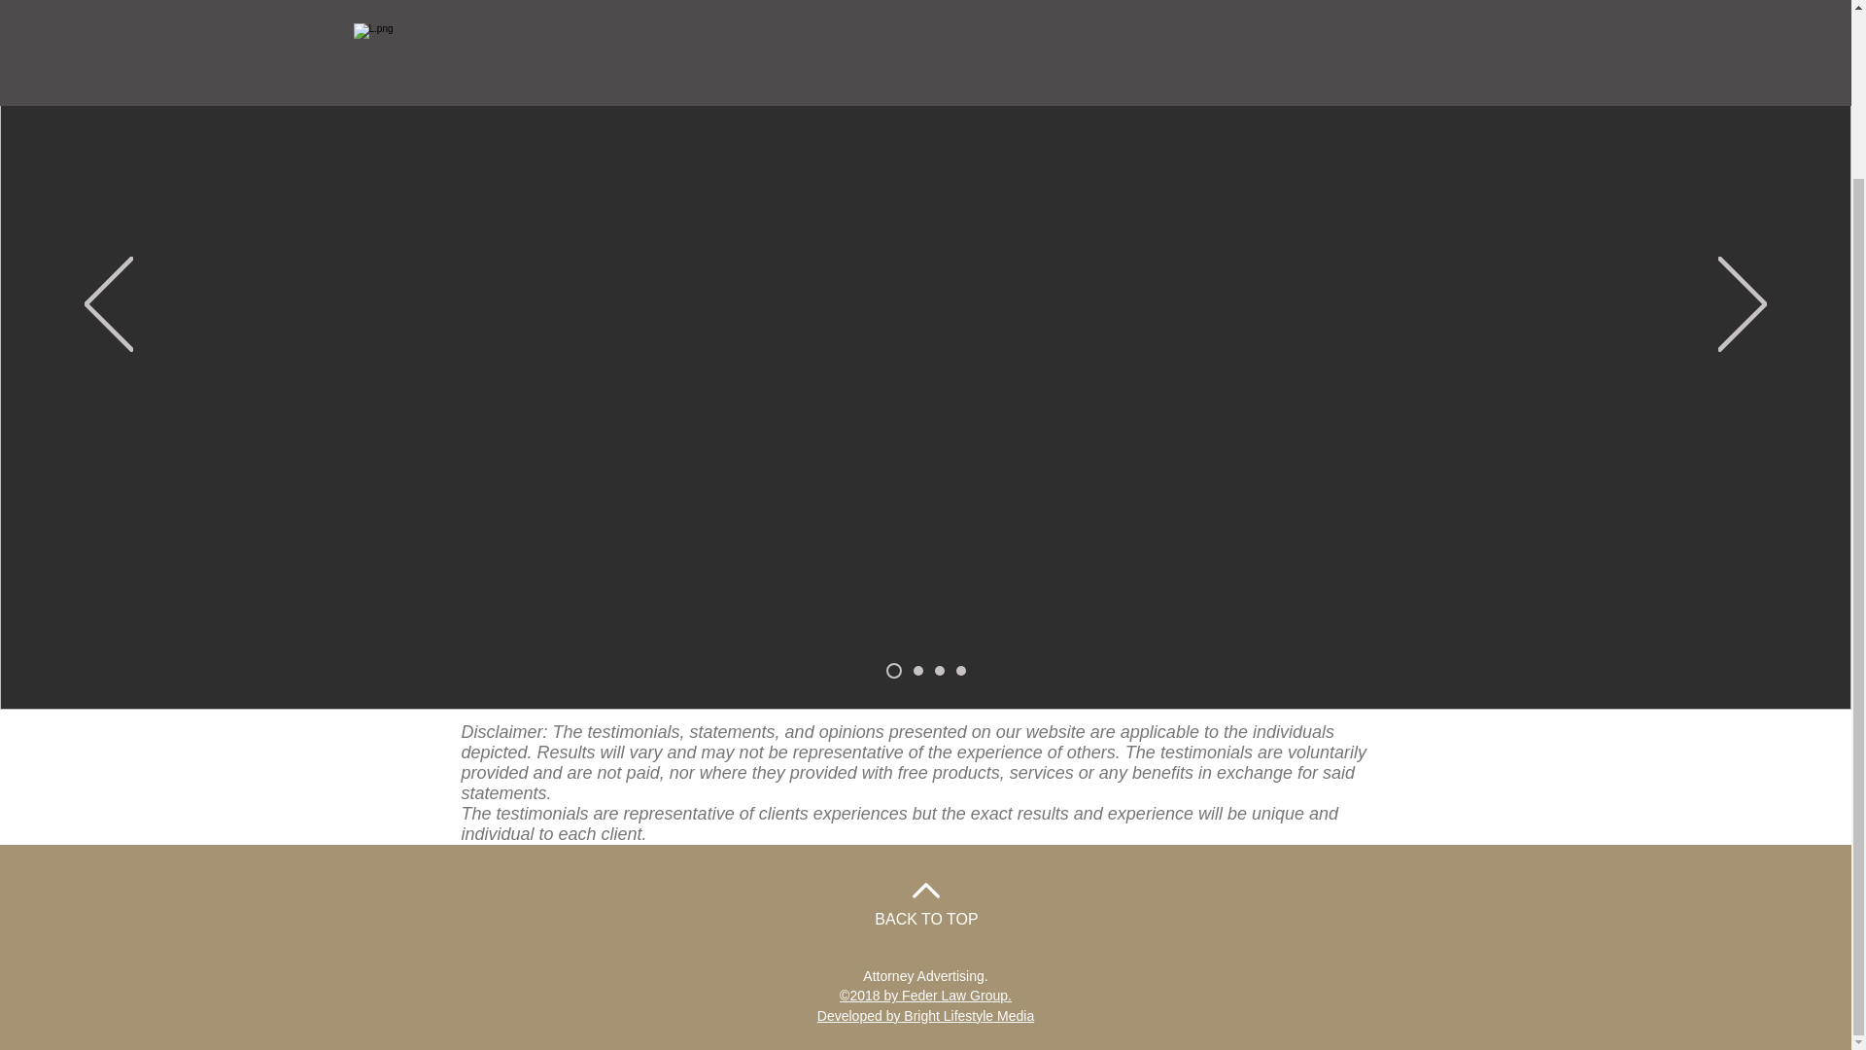 The height and width of the screenshot is (1050, 1866). Describe the element at coordinates (925, 1015) in the screenshot. I see `Developed by Bright Lifestyle Media` at that location.